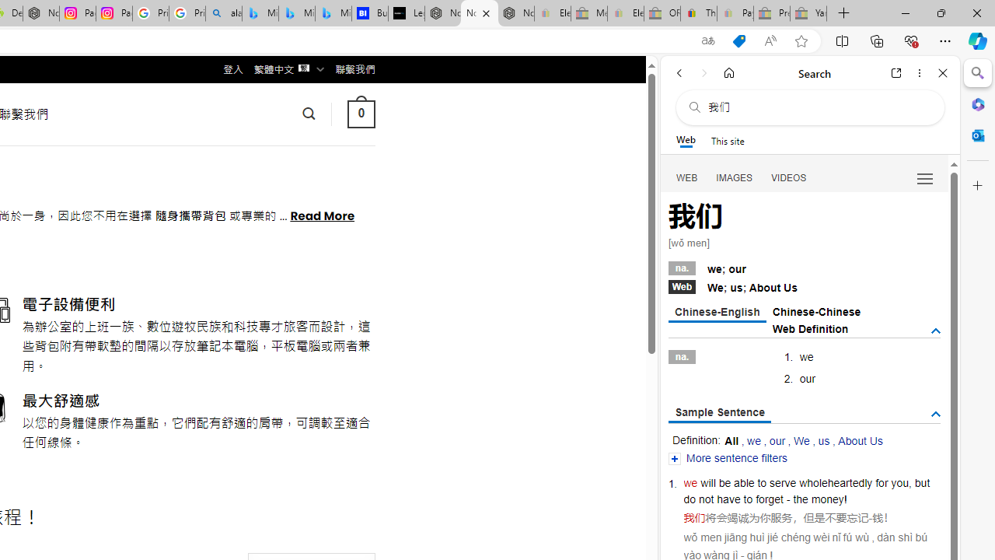 The height and width of the screenshot is (560, 995). Describe the element at coordinates (899, 482) in the screenshot. I see `you` at that location.